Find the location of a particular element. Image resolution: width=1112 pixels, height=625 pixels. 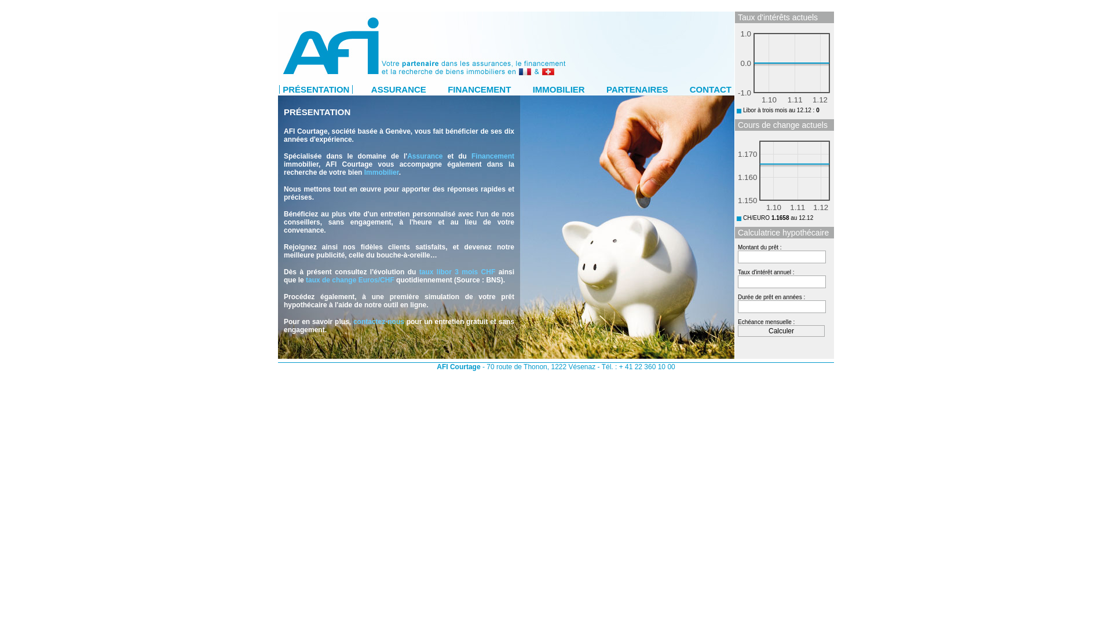

PARTENAIRES is located at coordinates (637, 89).